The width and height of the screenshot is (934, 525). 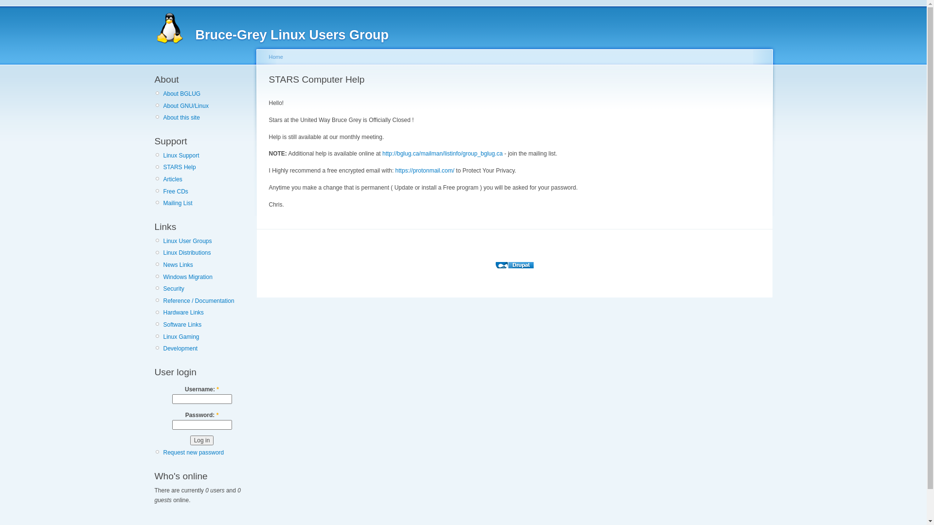 What do you see at coordinates (206, 179) in the screenshot?
I see `Articles` at bounding box center [206, 179].